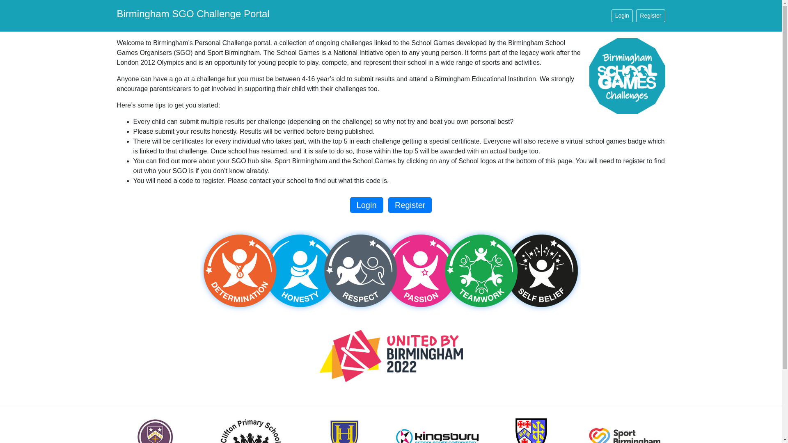  What do you see at coordinates (650, 16) in the screenshot?
I see `Register` at bounding box center [650, 16].